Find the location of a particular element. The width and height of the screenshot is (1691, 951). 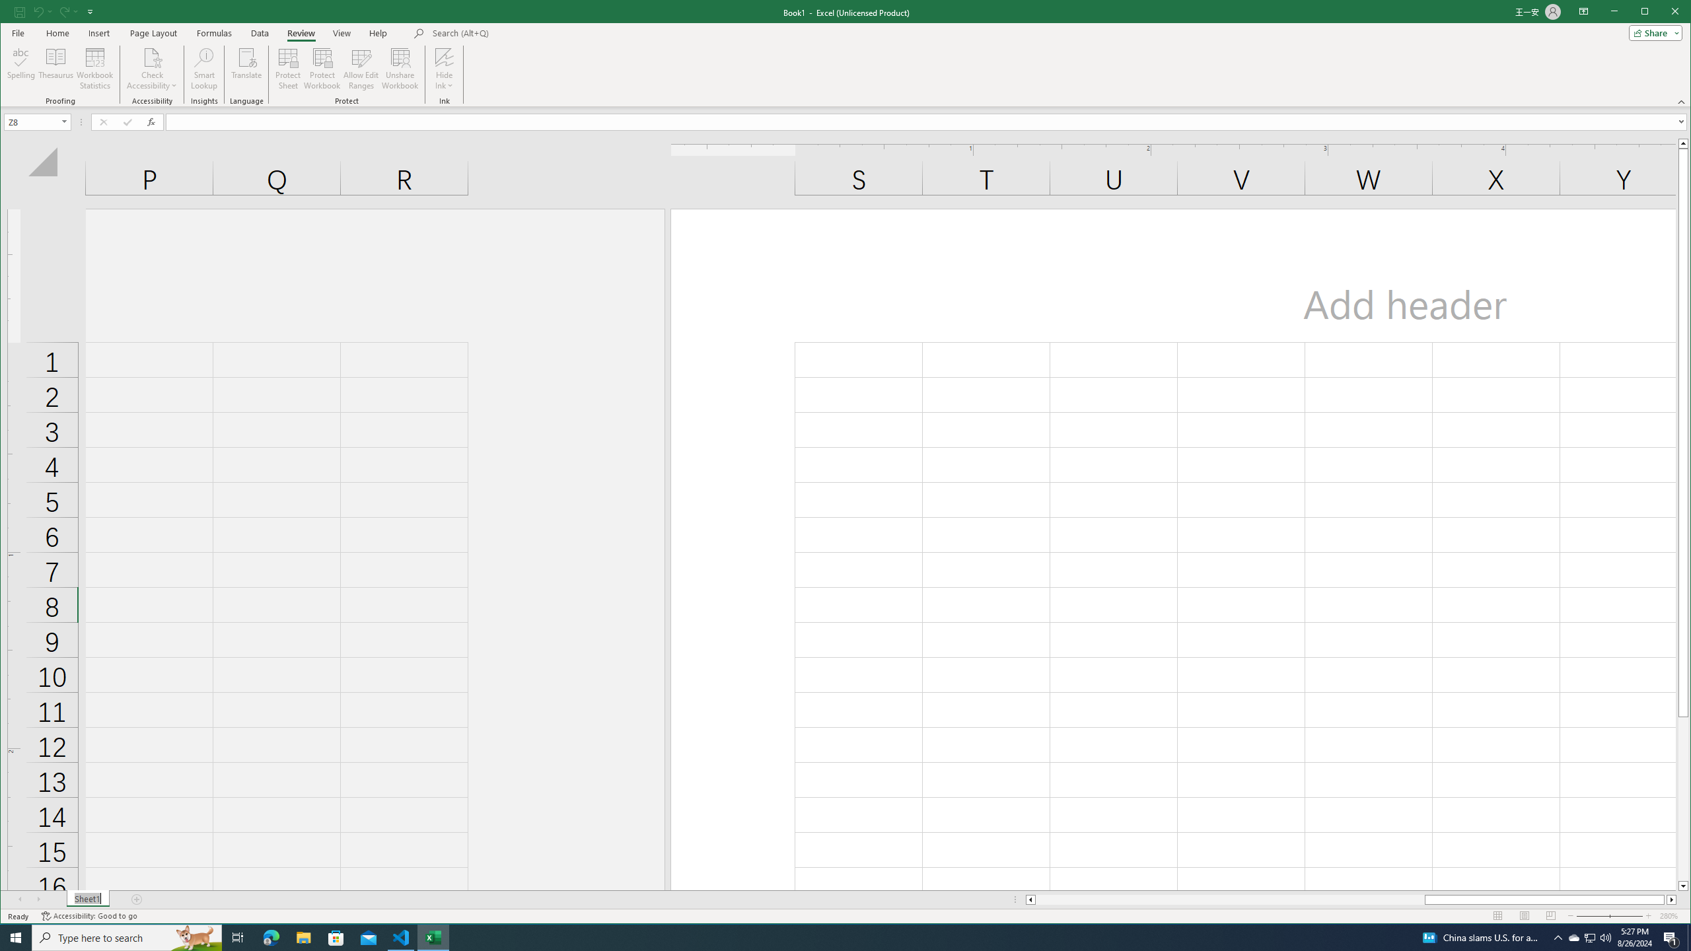

Excel - 1 running window is located at coordinates (433, 938).